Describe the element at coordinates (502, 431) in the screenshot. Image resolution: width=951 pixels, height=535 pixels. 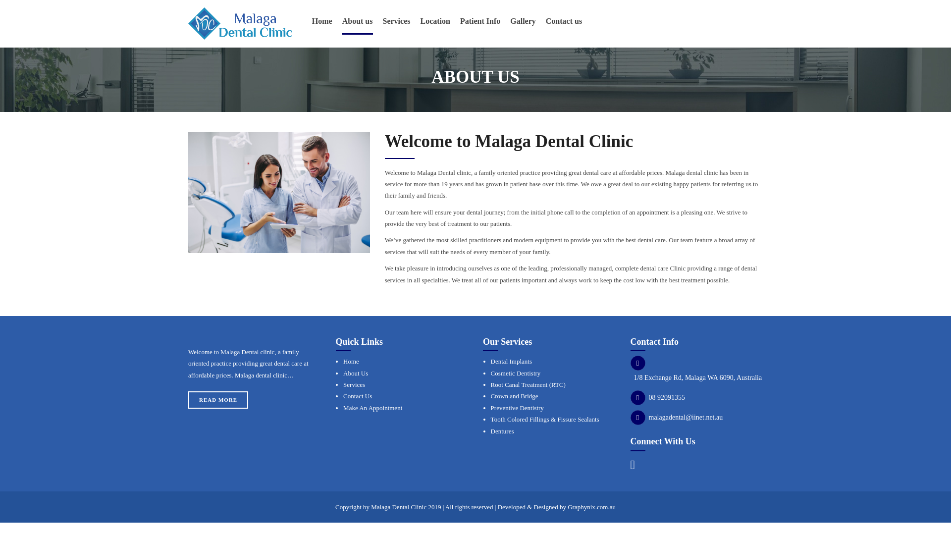
I see `Dentures` at that location.